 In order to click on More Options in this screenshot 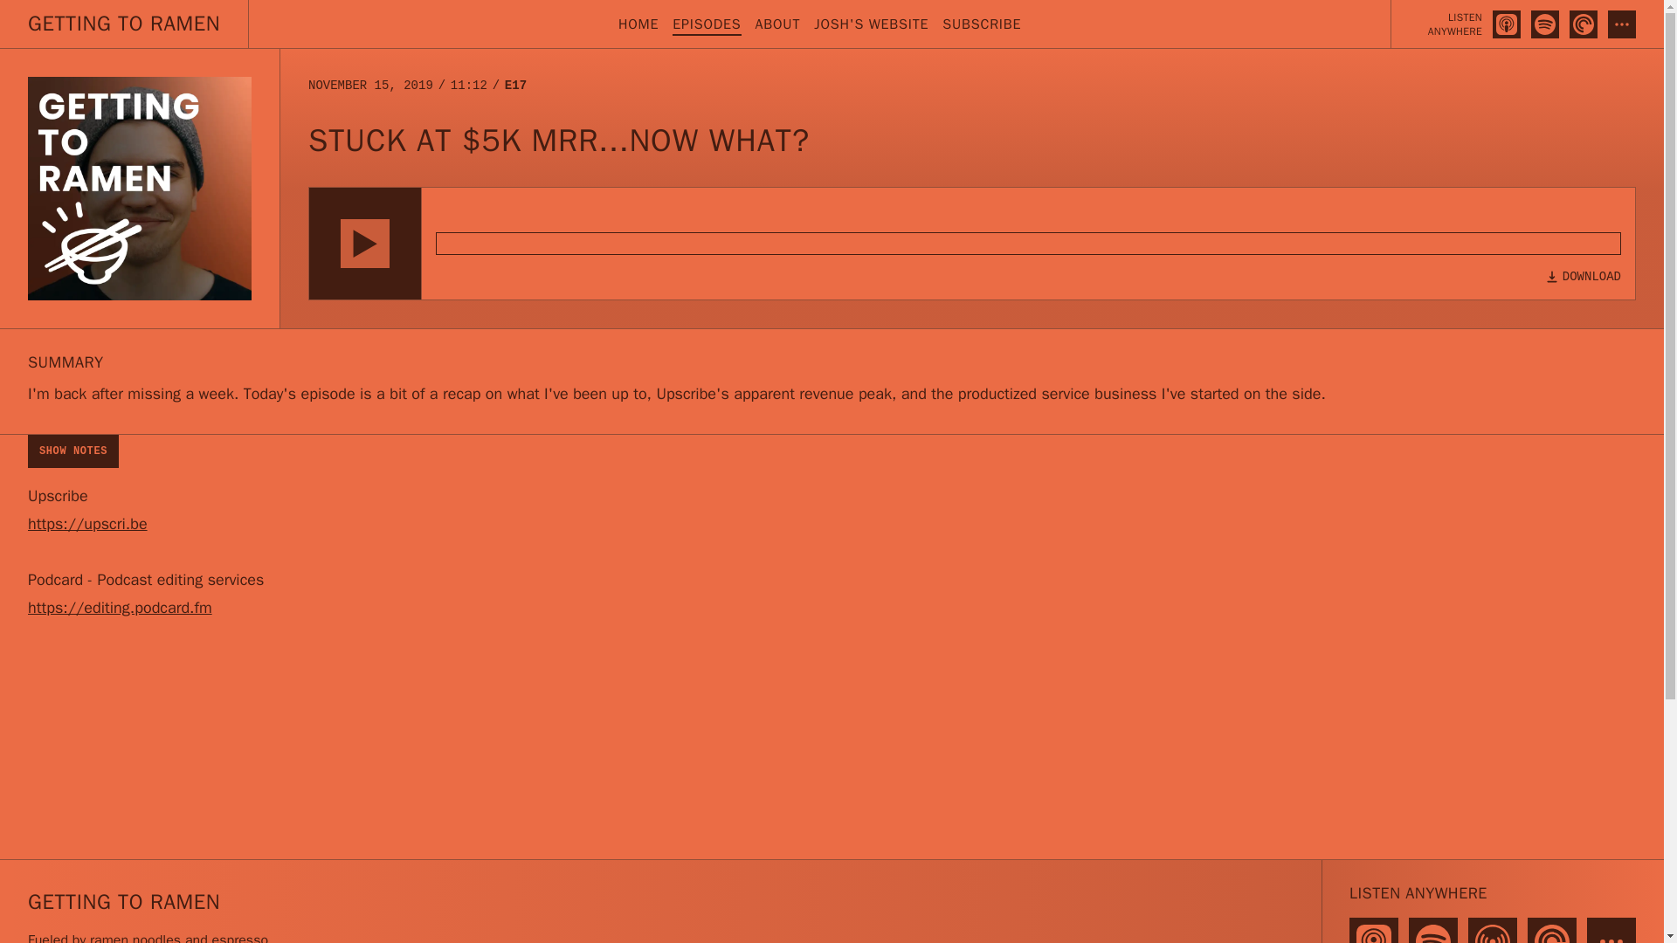, I will do `click(1622, 24)`.